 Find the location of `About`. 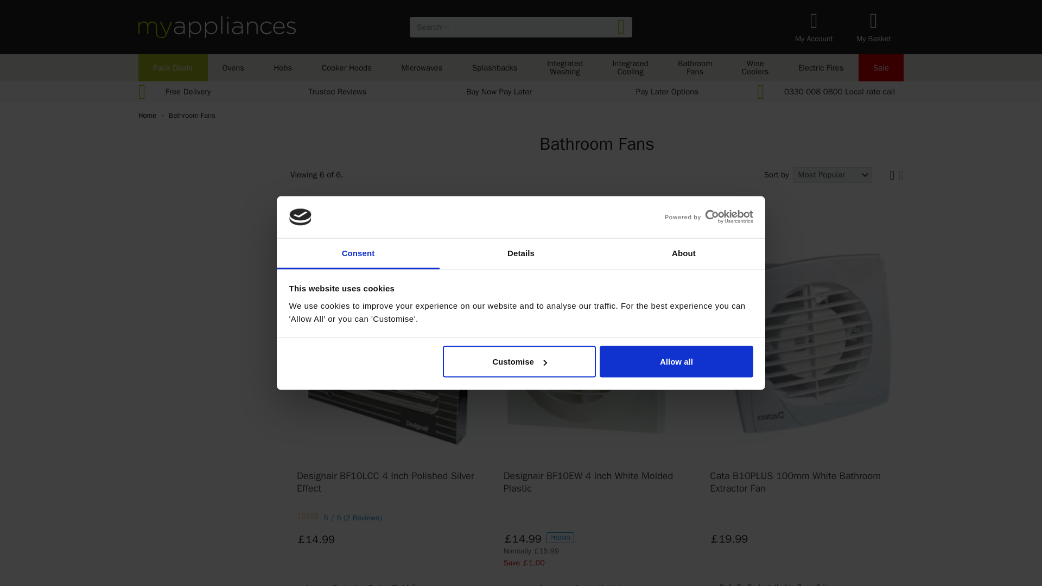

About is located at coordinates (683, 253).